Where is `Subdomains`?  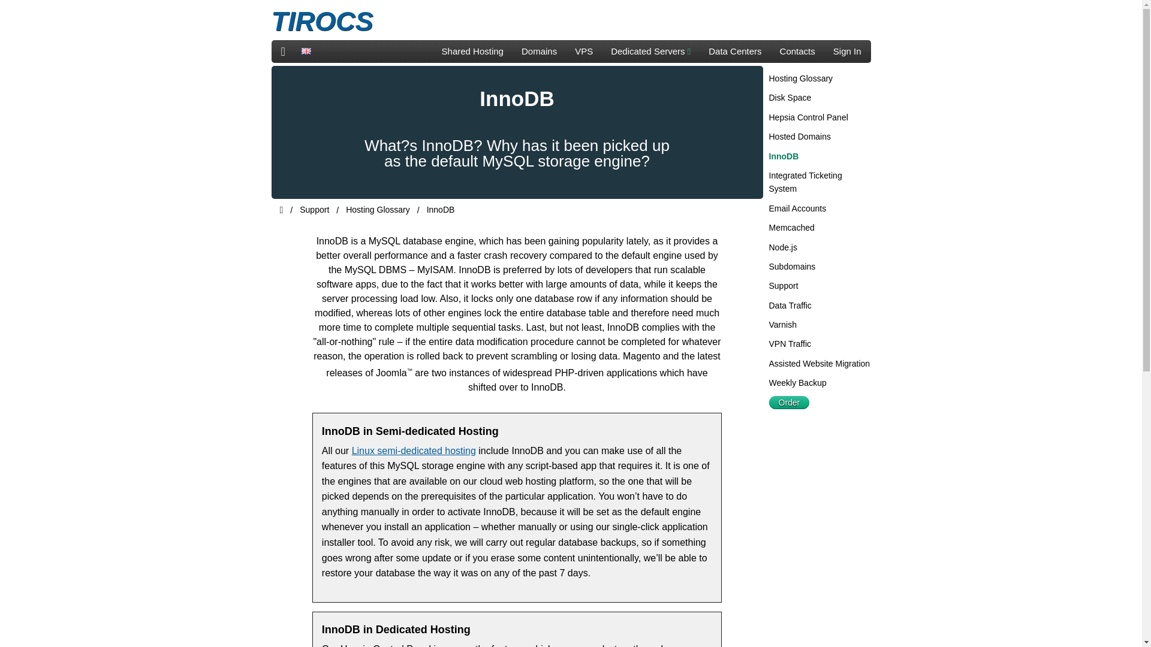
Subdomains is located at coordinates (791, 266).